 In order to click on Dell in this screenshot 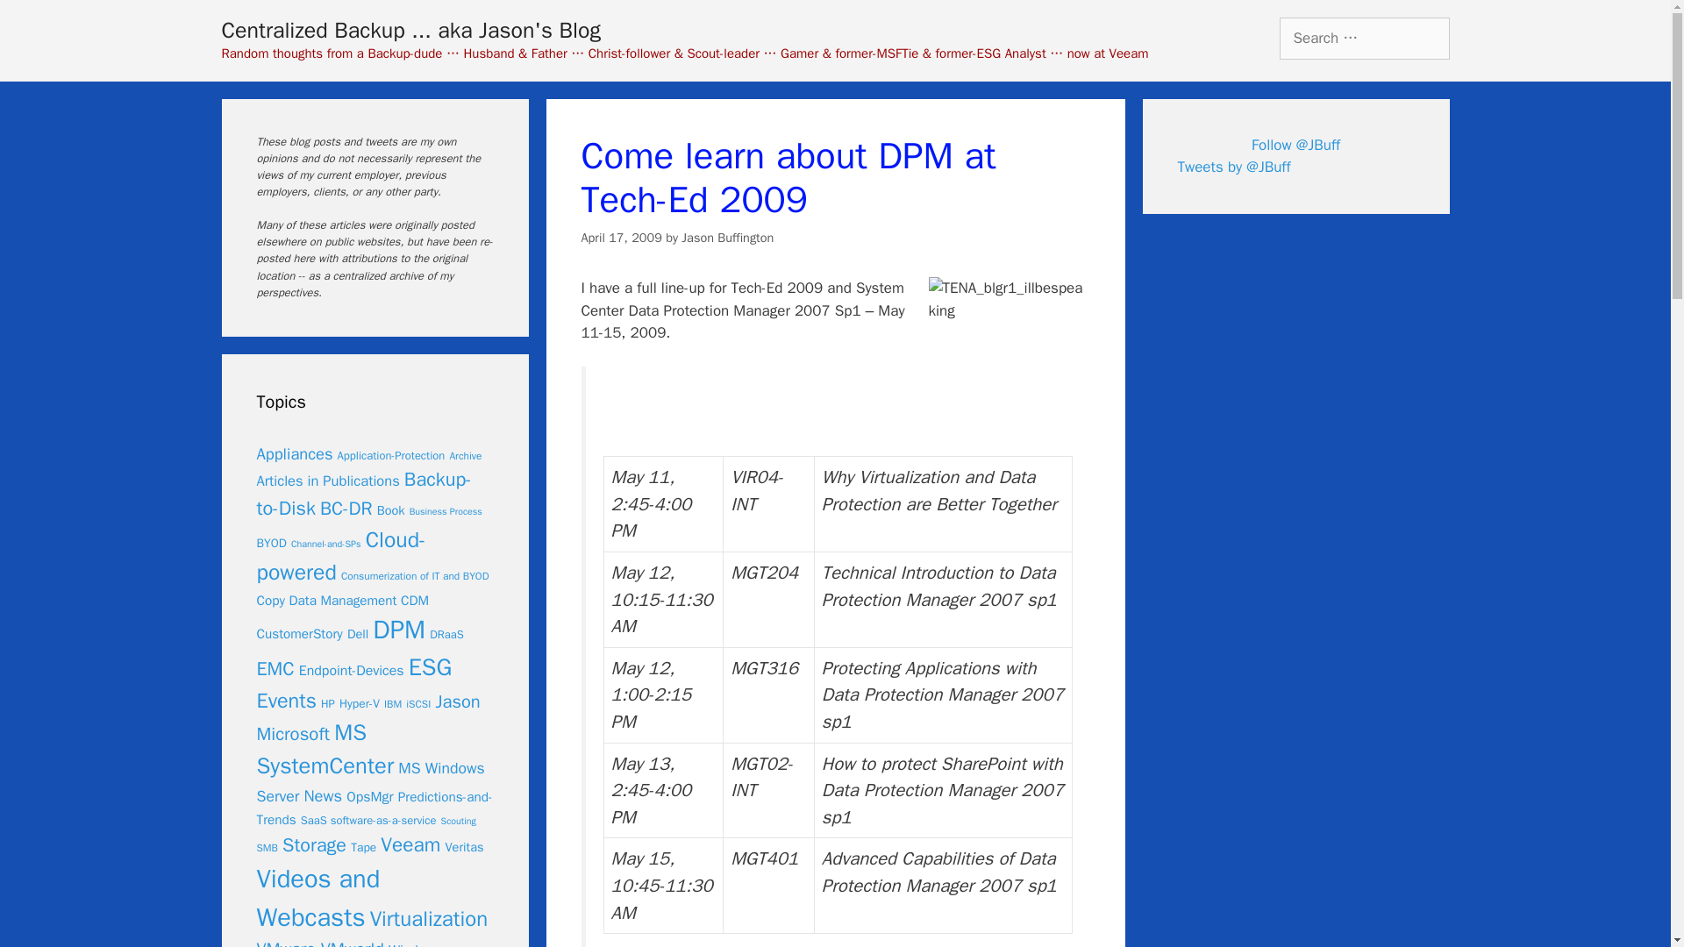, I will do `click(358, 633)`.